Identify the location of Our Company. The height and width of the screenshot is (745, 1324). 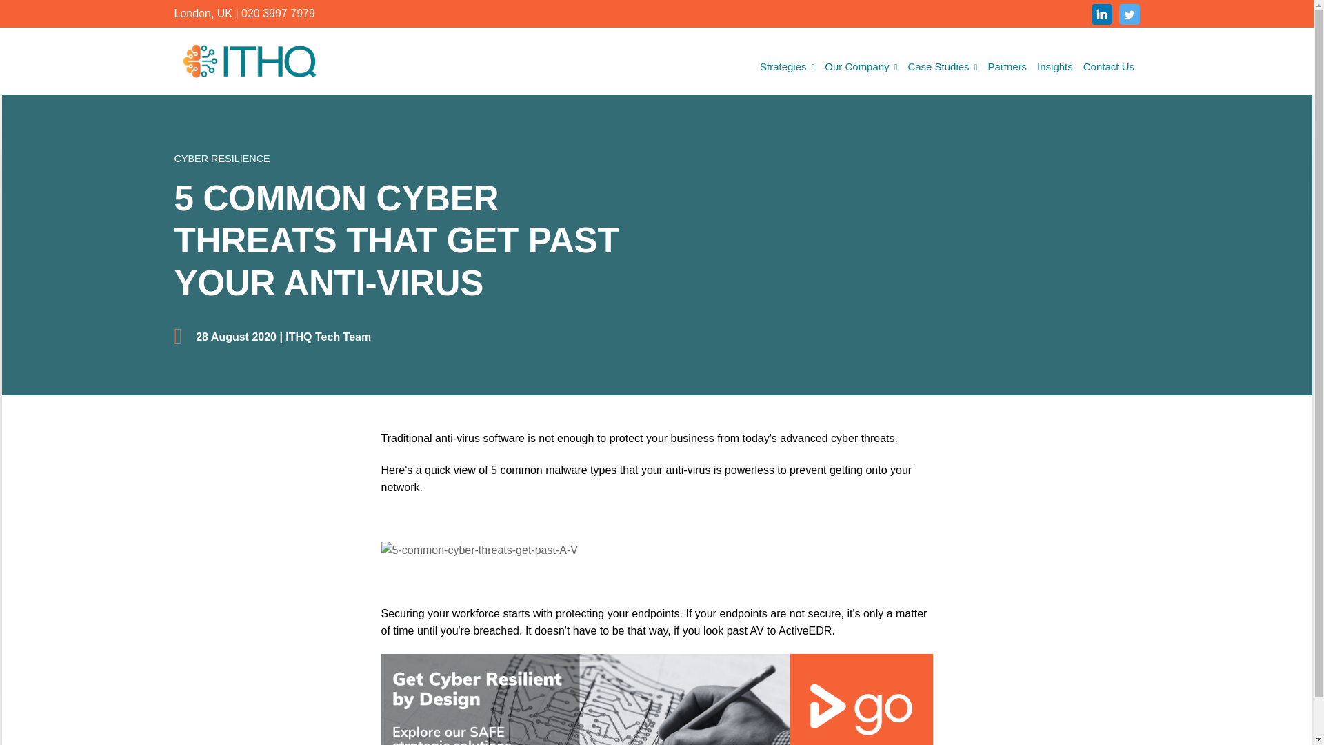
(861, 67).